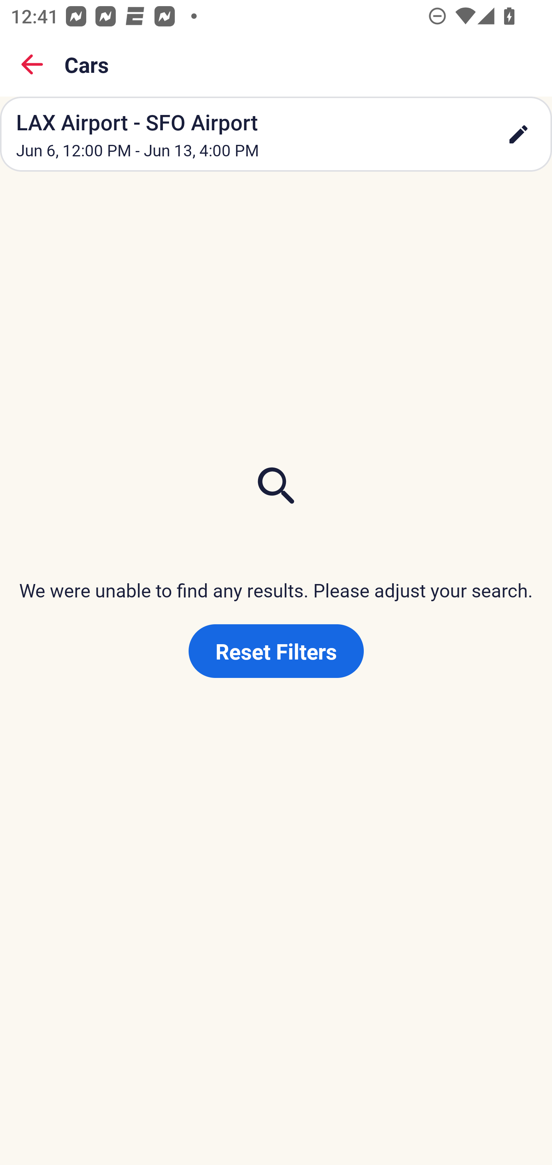  What do you see at coordinates (518, 134) in the screenshot?
I see `edit` at bounding box center [518, 134].